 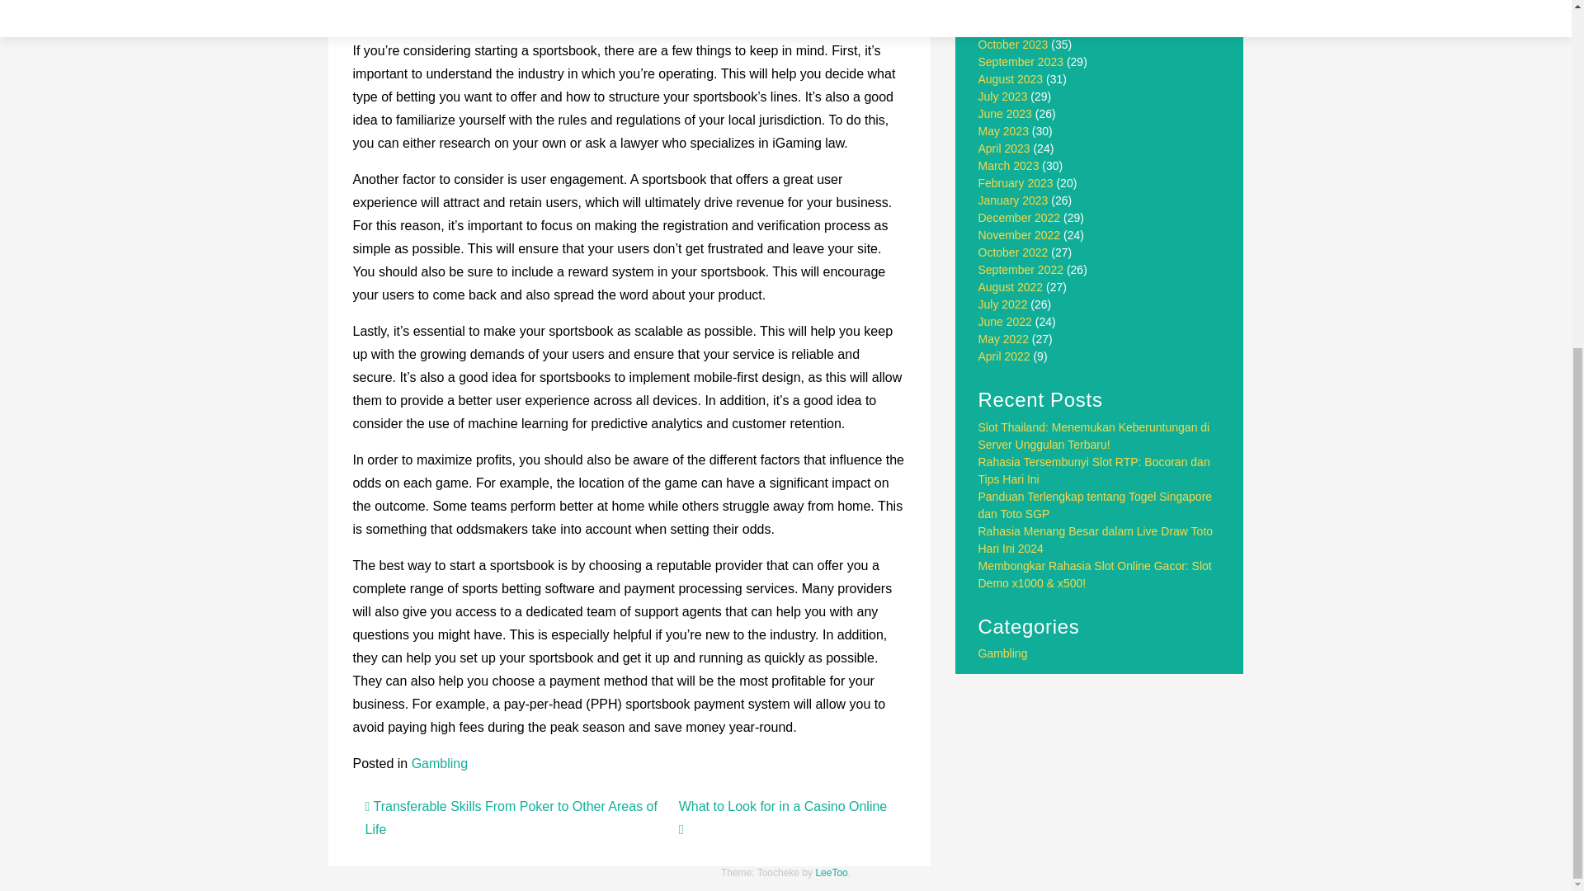 What do you see at coordinates (1013, 252) in the screenshot?
I see `October 2022` at bounding box center [1013, 252].